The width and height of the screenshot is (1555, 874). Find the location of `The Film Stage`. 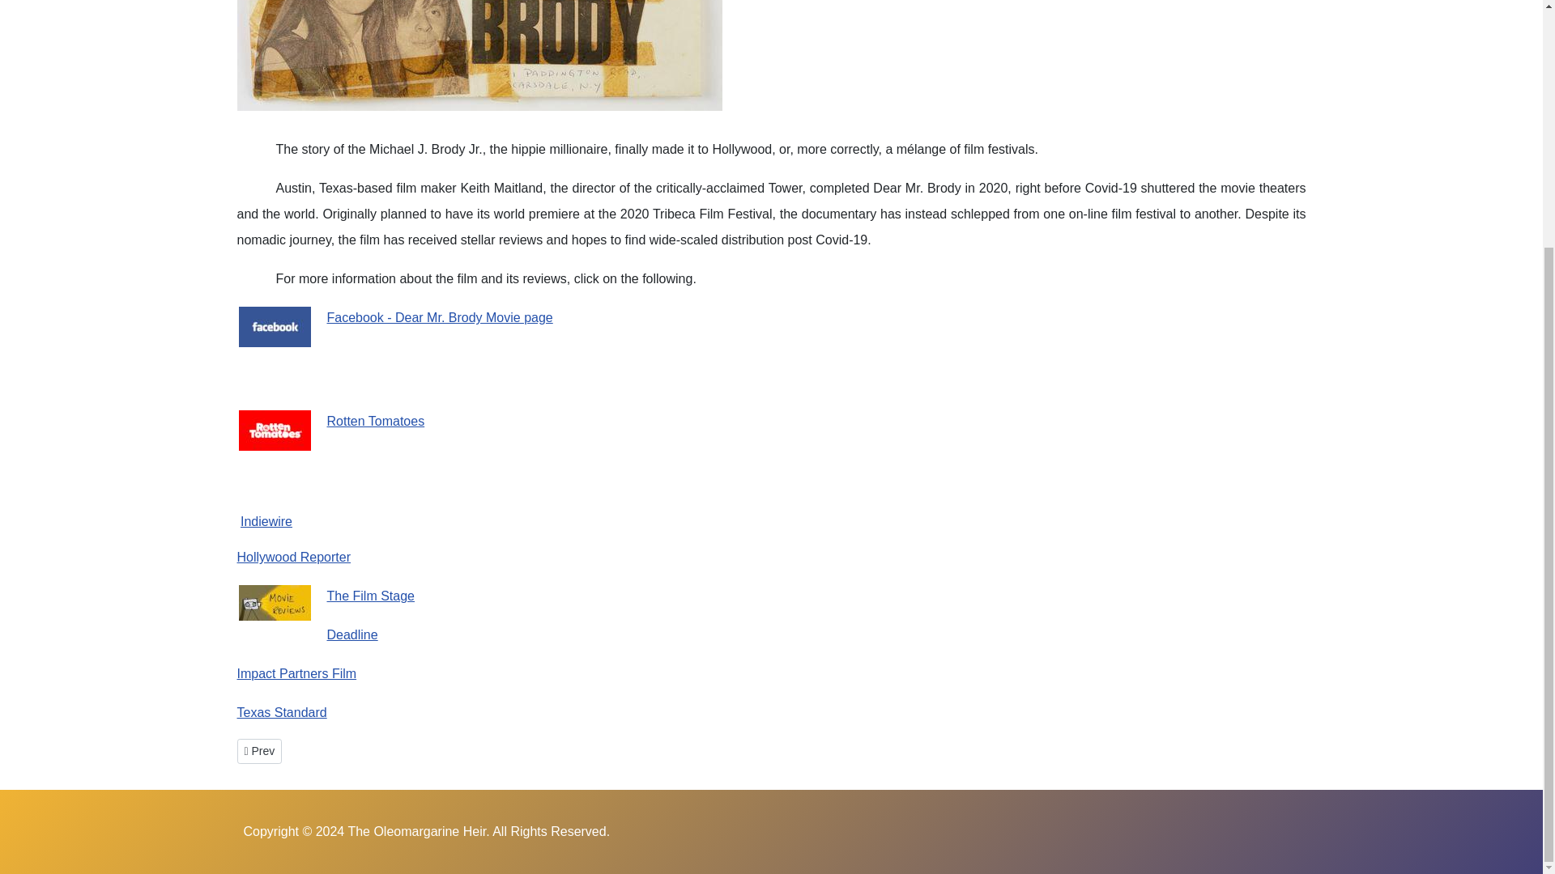

The Film Stage is located at coordinates (371, 596).